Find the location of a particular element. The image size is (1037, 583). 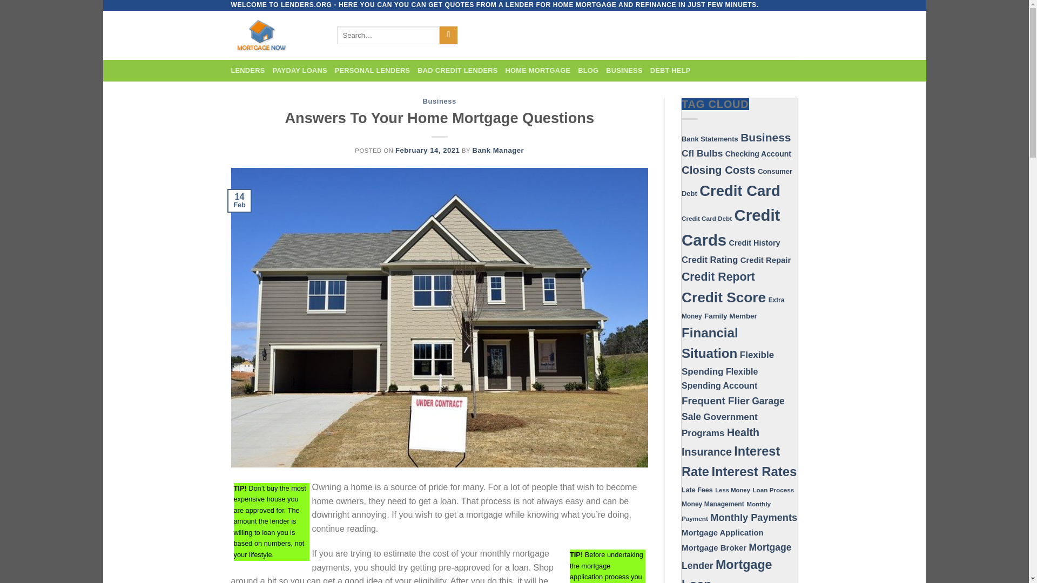

PAYDAY LOANS is located at coordinates (299, 71).